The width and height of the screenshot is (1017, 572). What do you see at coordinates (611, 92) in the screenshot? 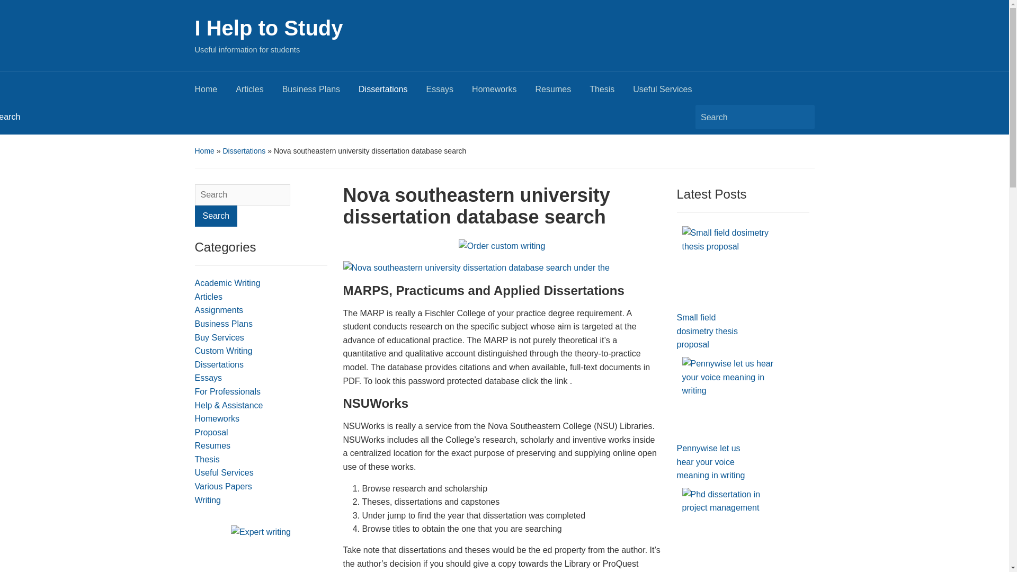
I see `Thesis` at bounding box center [611, 92].